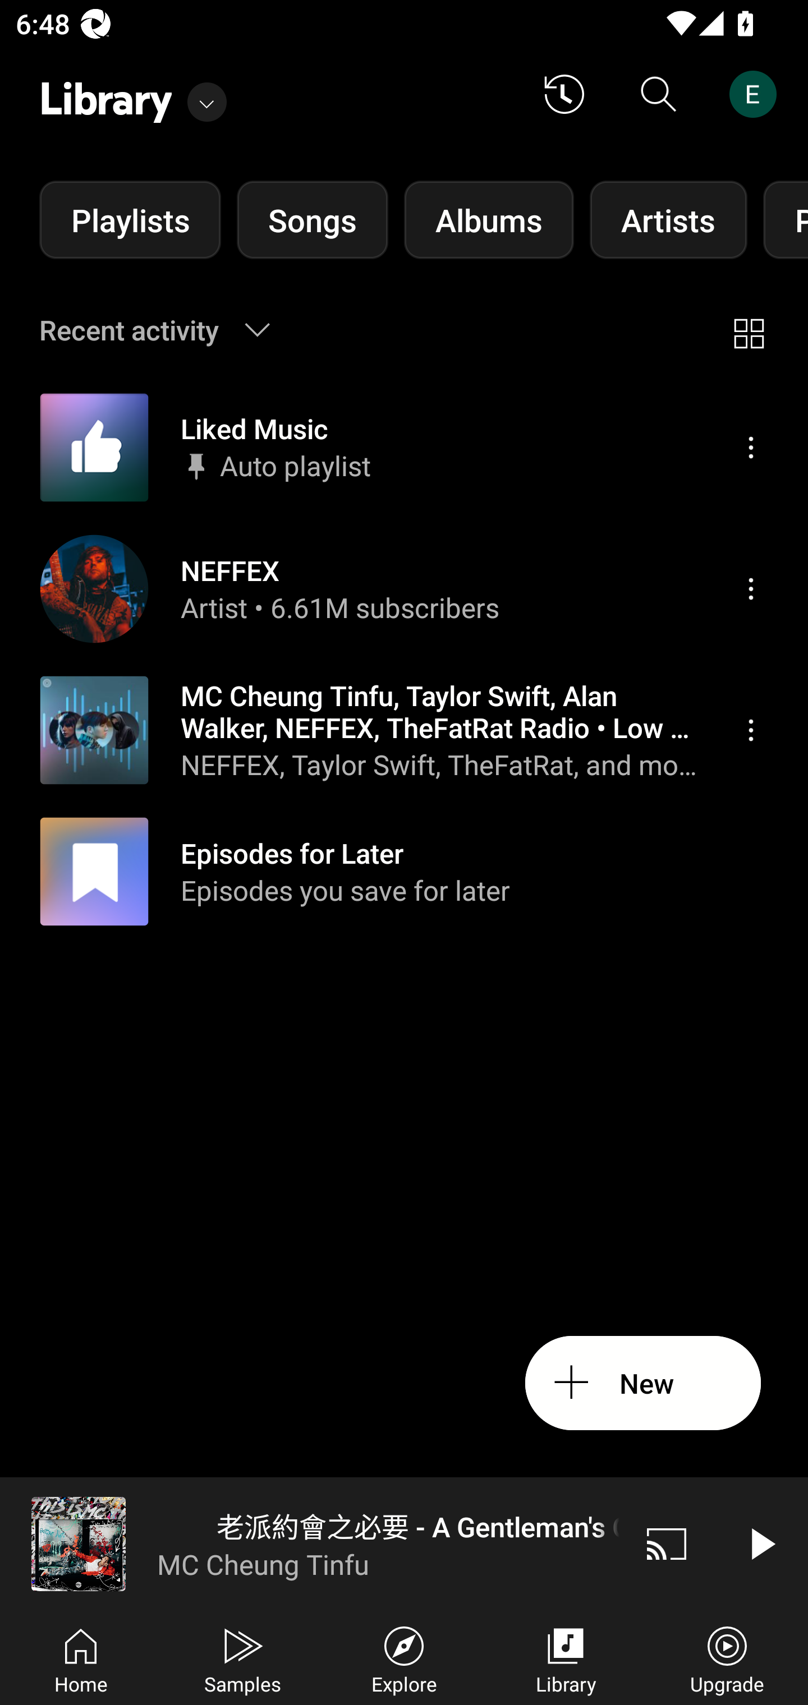  I want to click on Play video, so click(761, 1543).